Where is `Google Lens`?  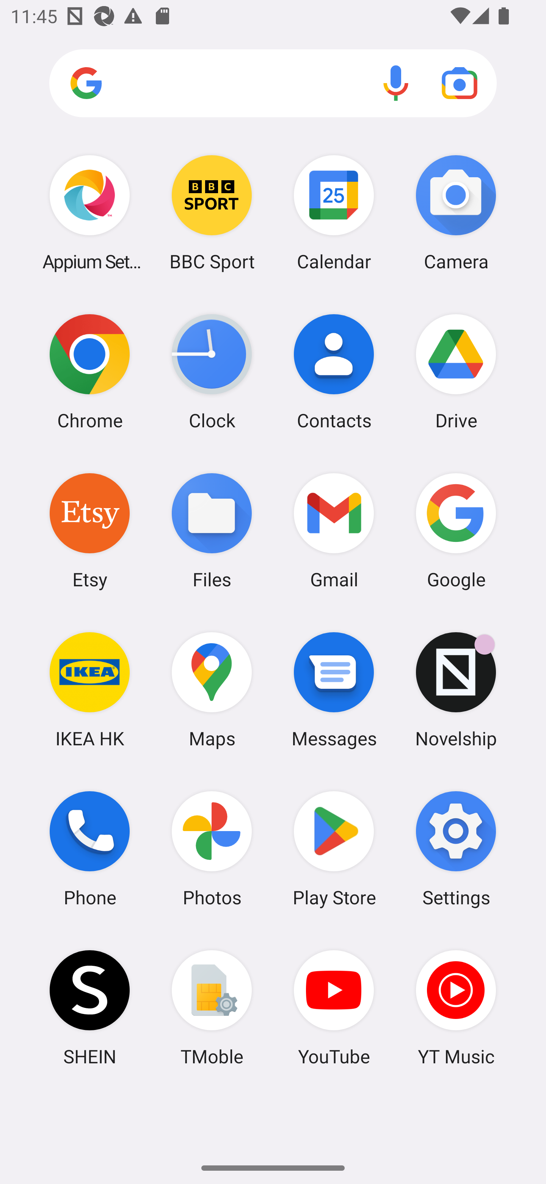 Google Lens is located at coordinates (460, 83).